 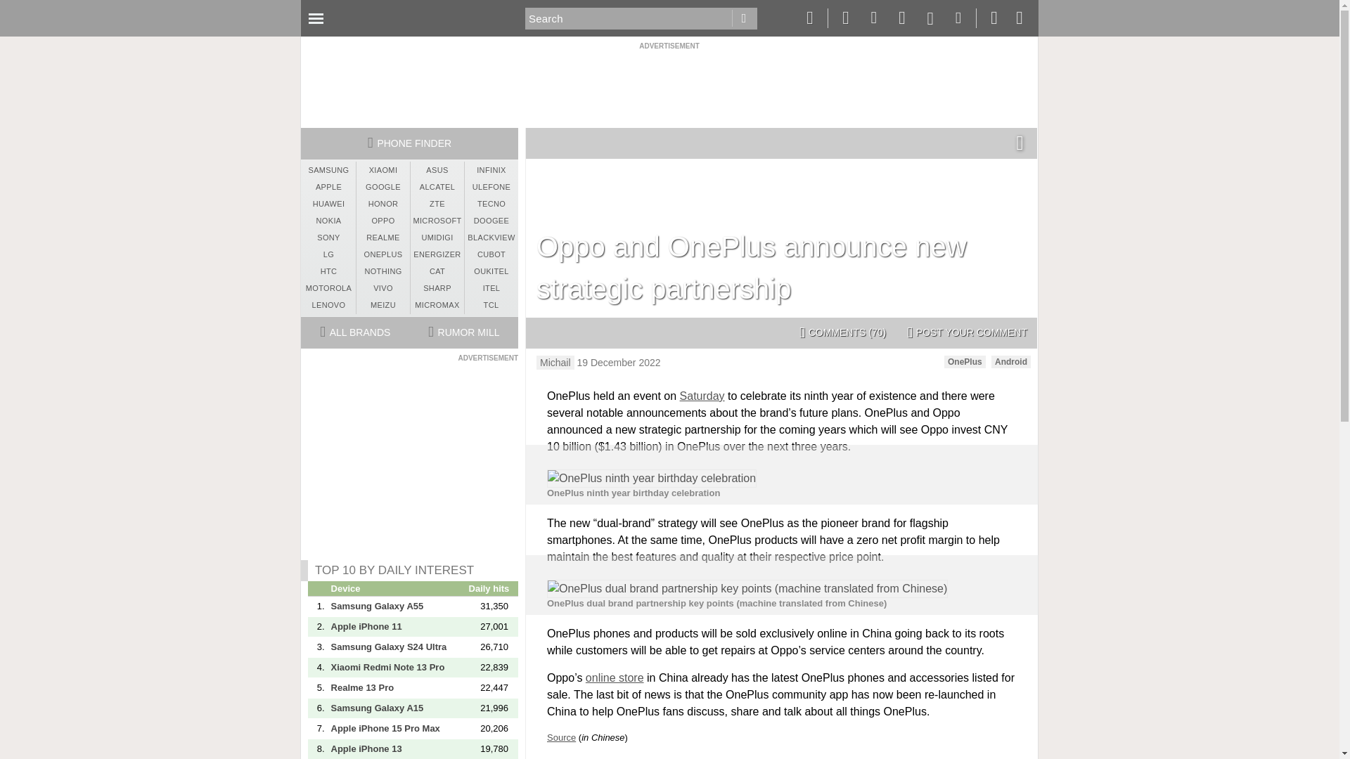 I want to click on online store, so click(x=615, y=677).